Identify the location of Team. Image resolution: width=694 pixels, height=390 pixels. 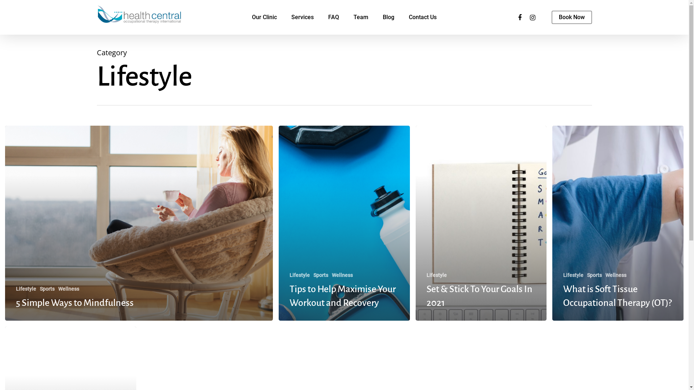
(361, 17).